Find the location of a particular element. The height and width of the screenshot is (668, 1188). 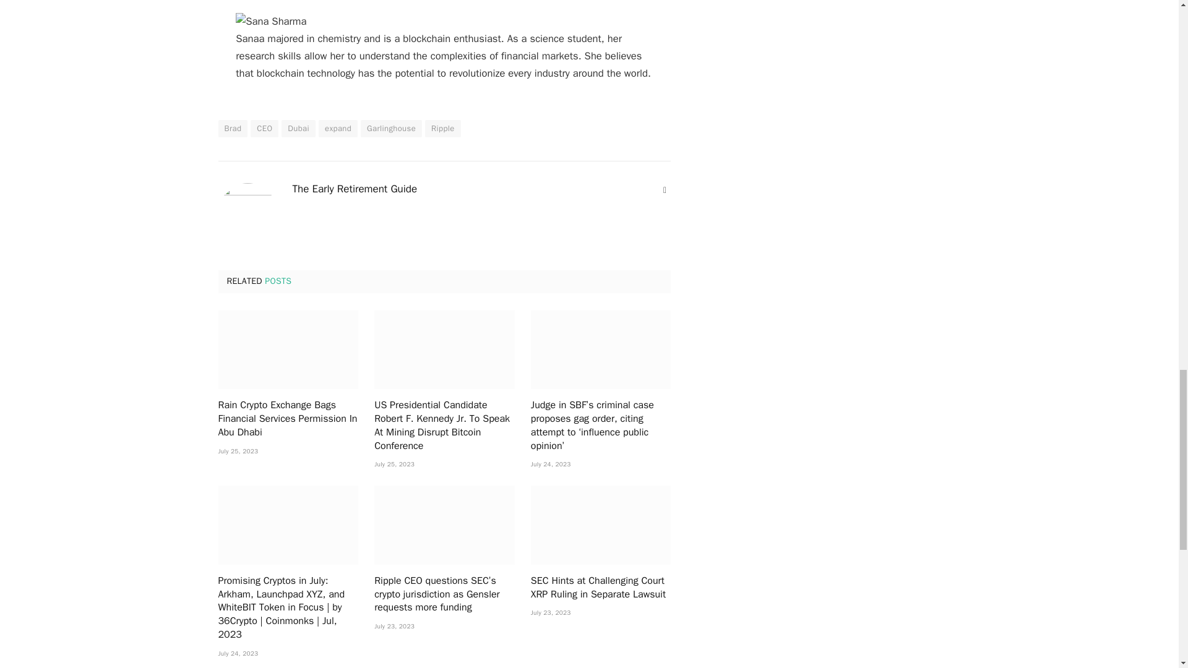

Posts by The Early Retirement Guide is located at coordinates (354, 189).